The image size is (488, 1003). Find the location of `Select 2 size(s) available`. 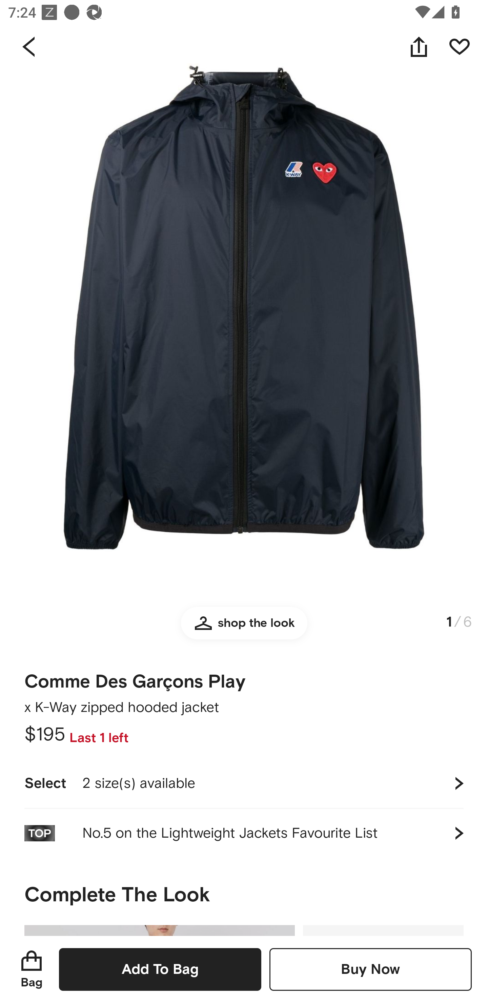

Select 2 size(s) available is located at coordinates (244, 783).